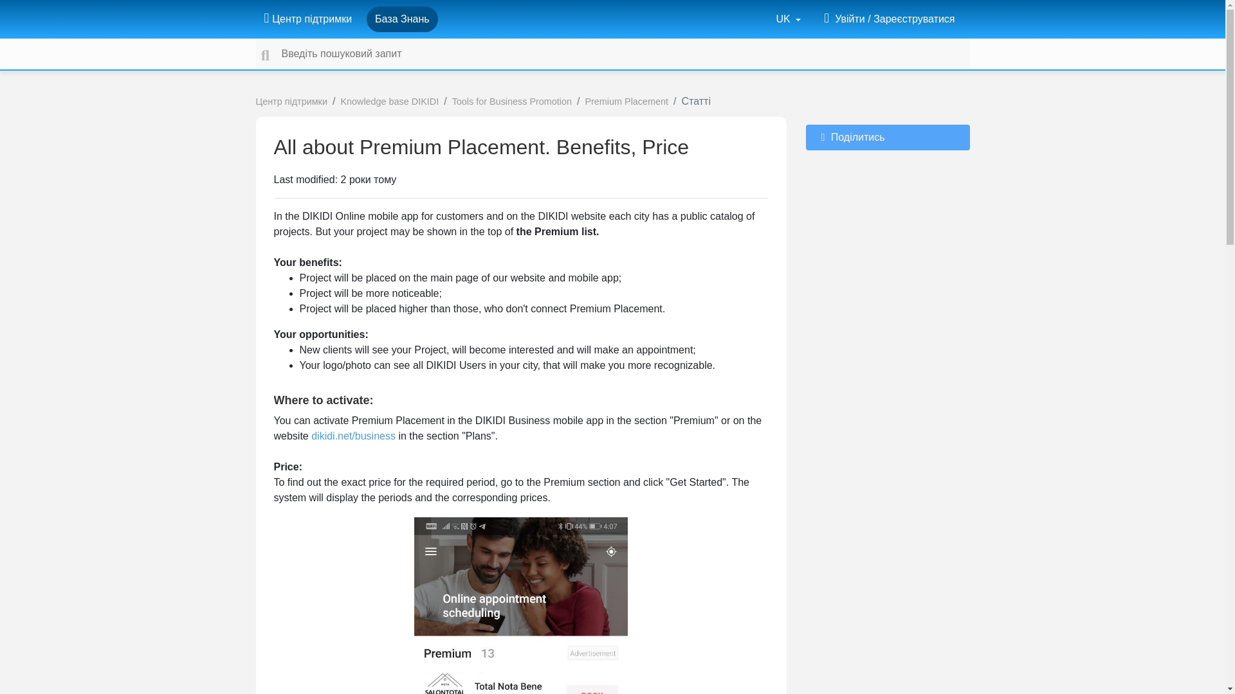 The width and height of the screenshot is (1235, 694). Describe the element at coordinates (626, 102) in the screenshot. I see `Premium Placement` at that location.